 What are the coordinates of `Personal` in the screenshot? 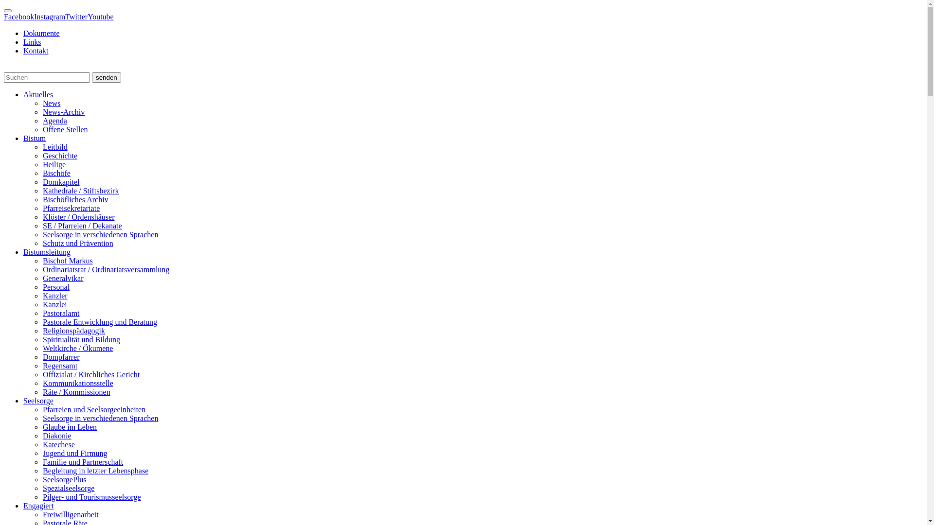 It's located at (56, 287).